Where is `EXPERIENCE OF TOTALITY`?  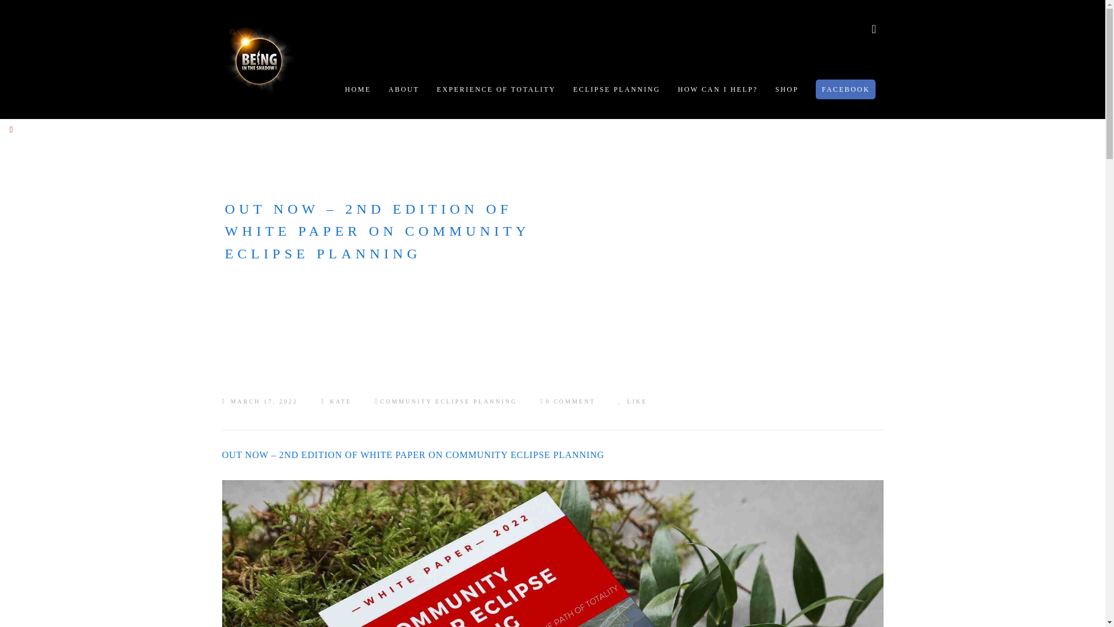 EXPERIENCE OF TOTALITY is located at coordinates (496, 89).